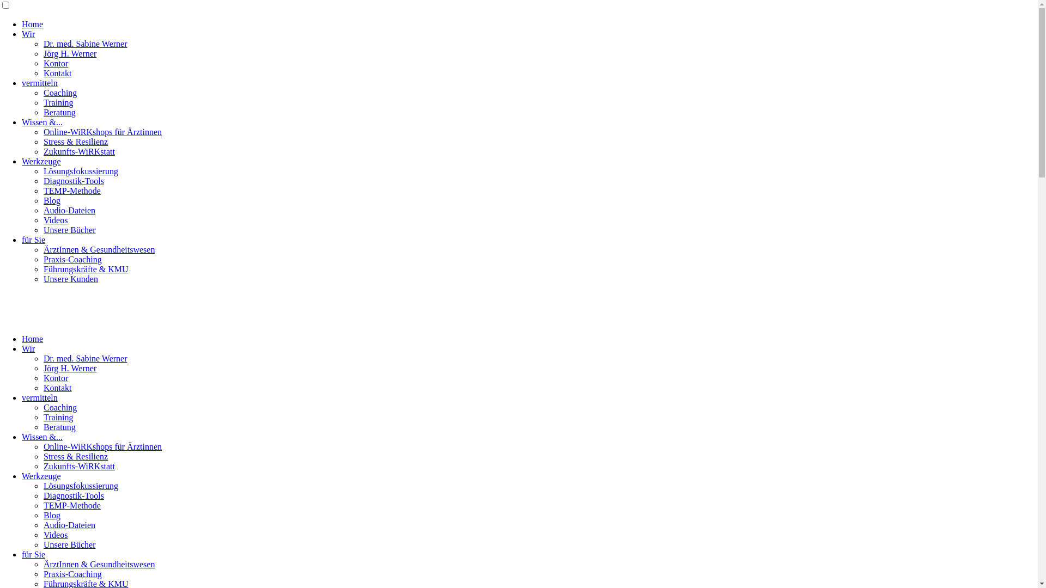  Describe the element at coordinates (59, 102) in the screenshot. I see `Training` at that location.